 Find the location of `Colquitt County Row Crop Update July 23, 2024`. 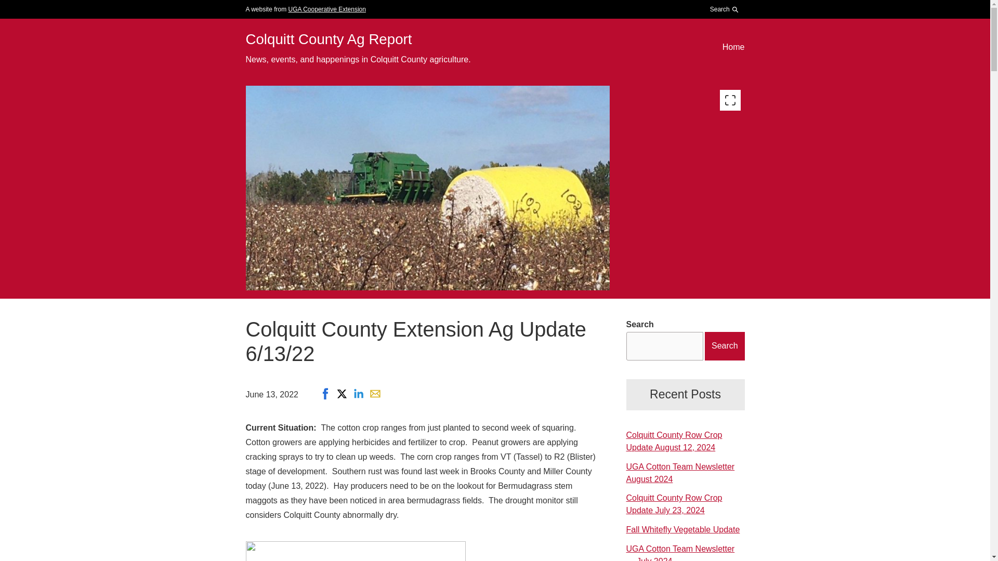

Colquitt County Row Crop Update July 23, 2024 is located at coordinates (674, 504).